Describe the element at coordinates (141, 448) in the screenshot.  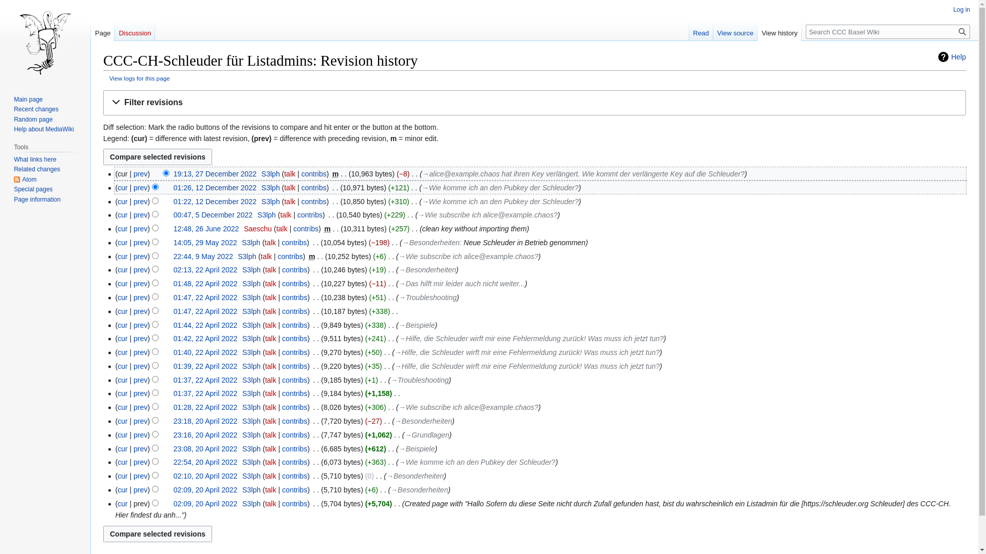
I see `prev` at that location.